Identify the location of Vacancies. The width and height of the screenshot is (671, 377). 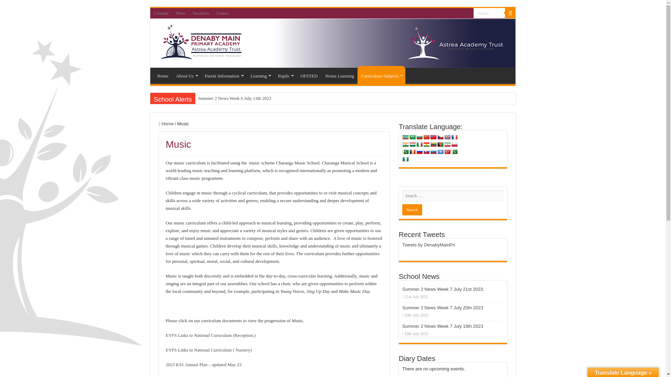
(201, 13).